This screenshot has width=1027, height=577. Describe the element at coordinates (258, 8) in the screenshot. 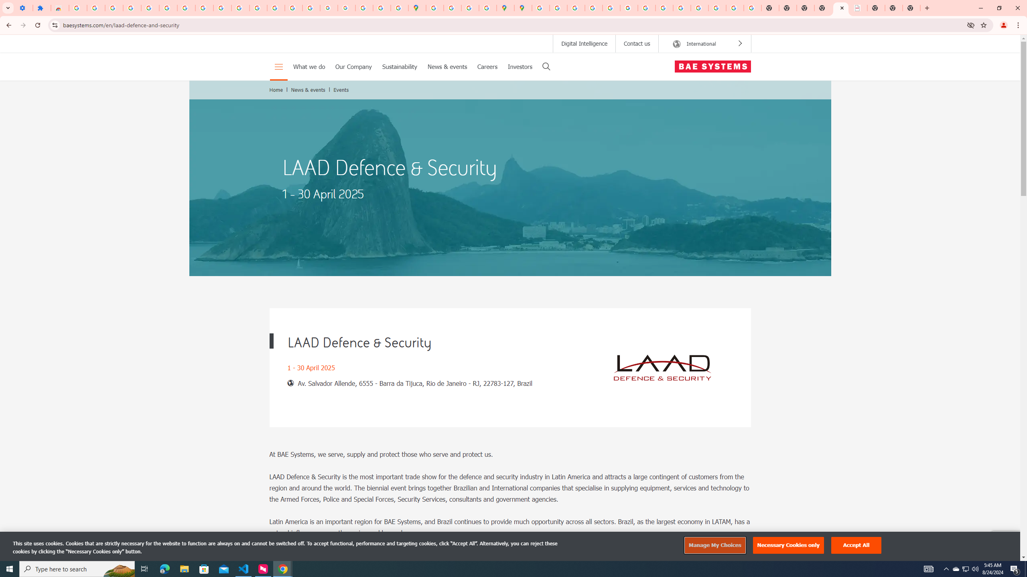

I see `https://scholar.google.com/` at that location.